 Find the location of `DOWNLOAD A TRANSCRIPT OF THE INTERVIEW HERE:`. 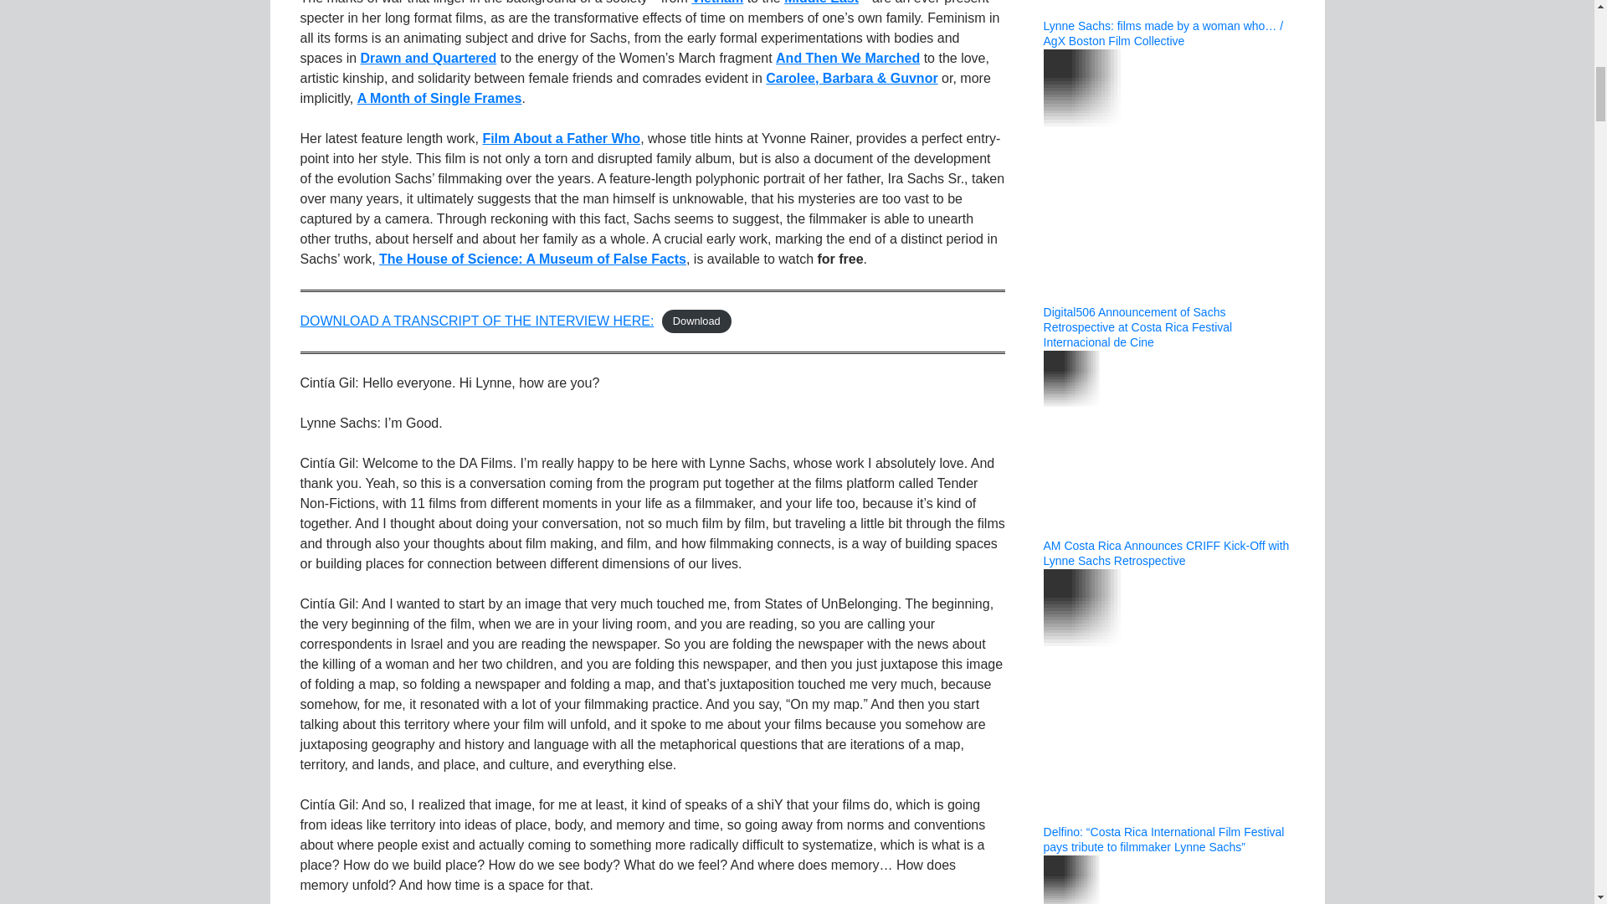

DOWNLOAD A TRANSCRIPT OF THE INTERVIEW HERE: is located at coordinates (476, 321).